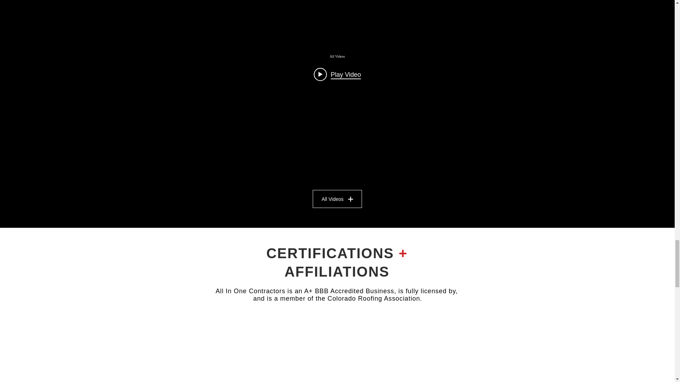 The width and height of the screenshot is (680, 382). What do you see at coordinates (337, 74) in the screenshot?
I see `Play Video` at bounding box center [337, 74].